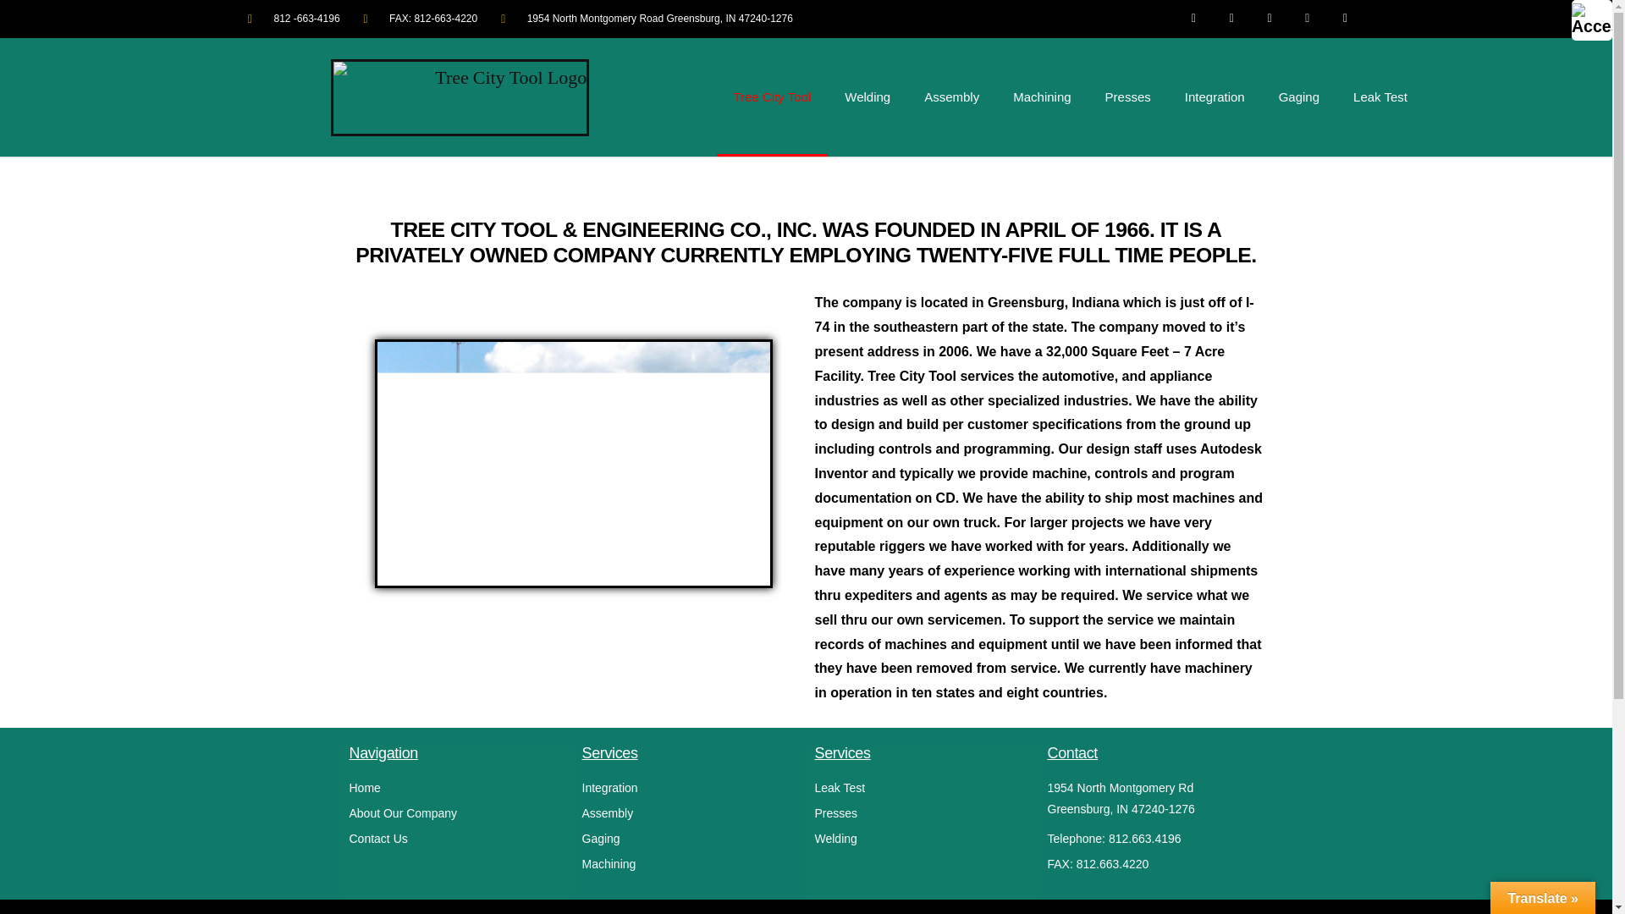 This screenshot has width=1625, height=914. I want to click on About Our Company, so click(456, 814).